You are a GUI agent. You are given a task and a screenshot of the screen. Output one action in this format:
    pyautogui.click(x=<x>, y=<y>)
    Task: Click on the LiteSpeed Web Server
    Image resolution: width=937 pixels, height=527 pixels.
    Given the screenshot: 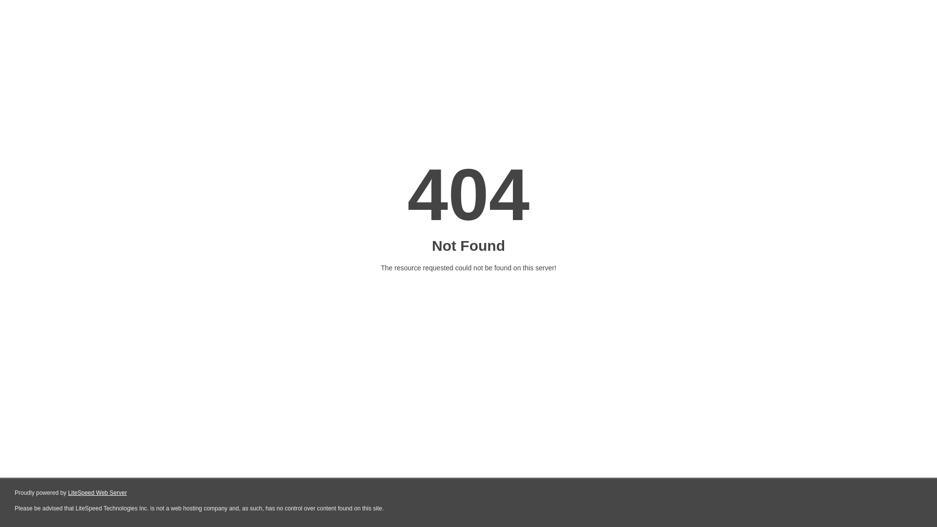 What is the action you would take?
    pyautogui.click(x=98, y=493)
    